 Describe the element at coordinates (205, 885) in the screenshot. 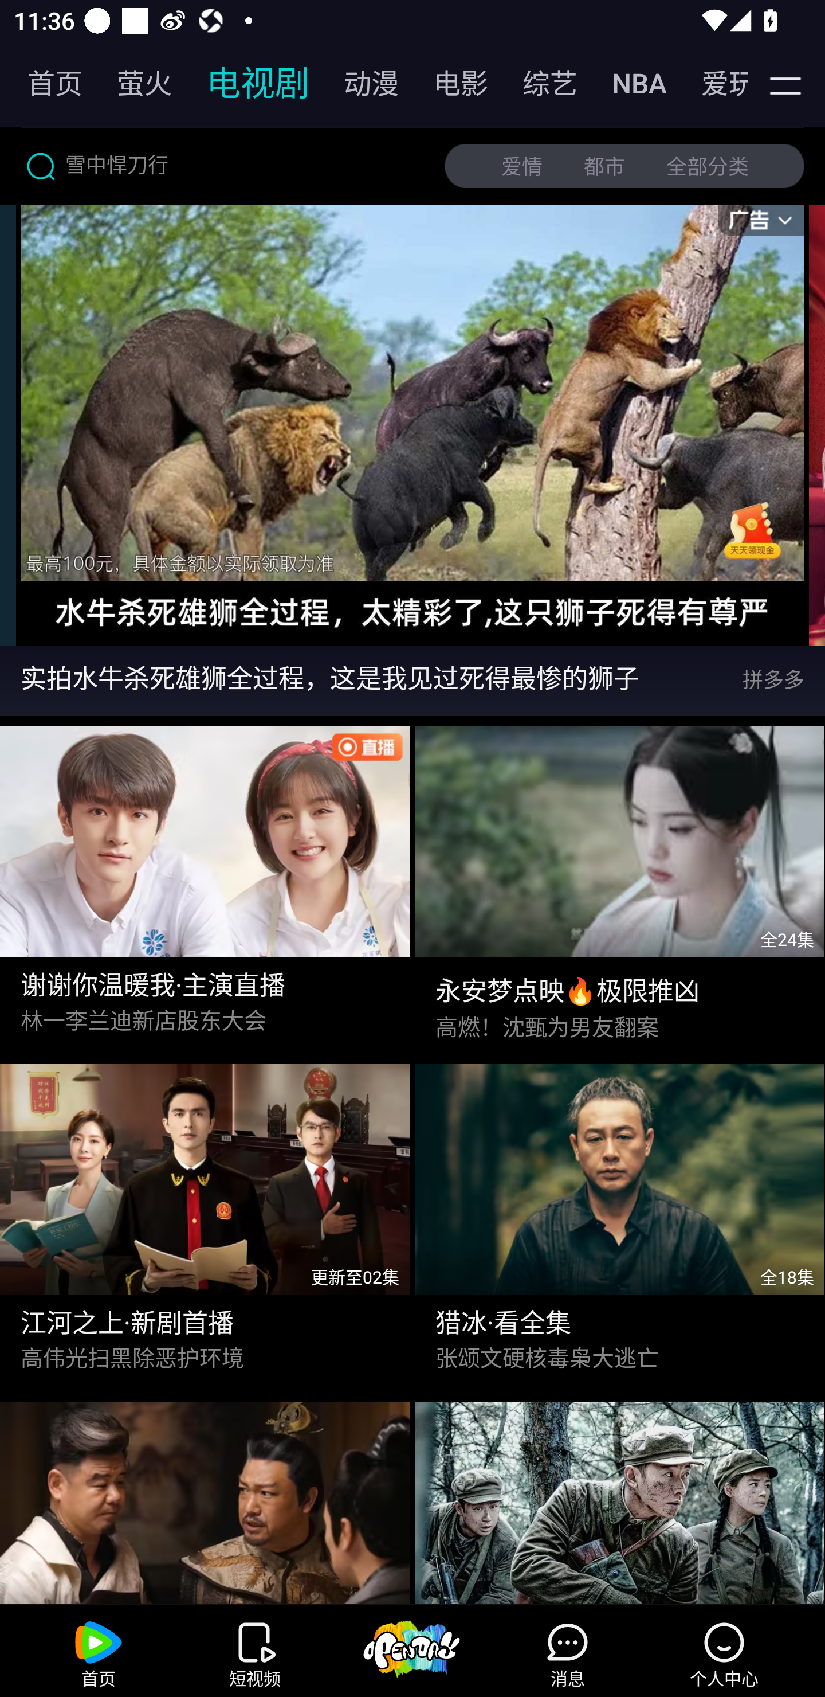

I see `谢谢你温暖我·主演直播,链接 谢谢你温暖我·主演直播 林一李兰迪新店股东大会` at that location.